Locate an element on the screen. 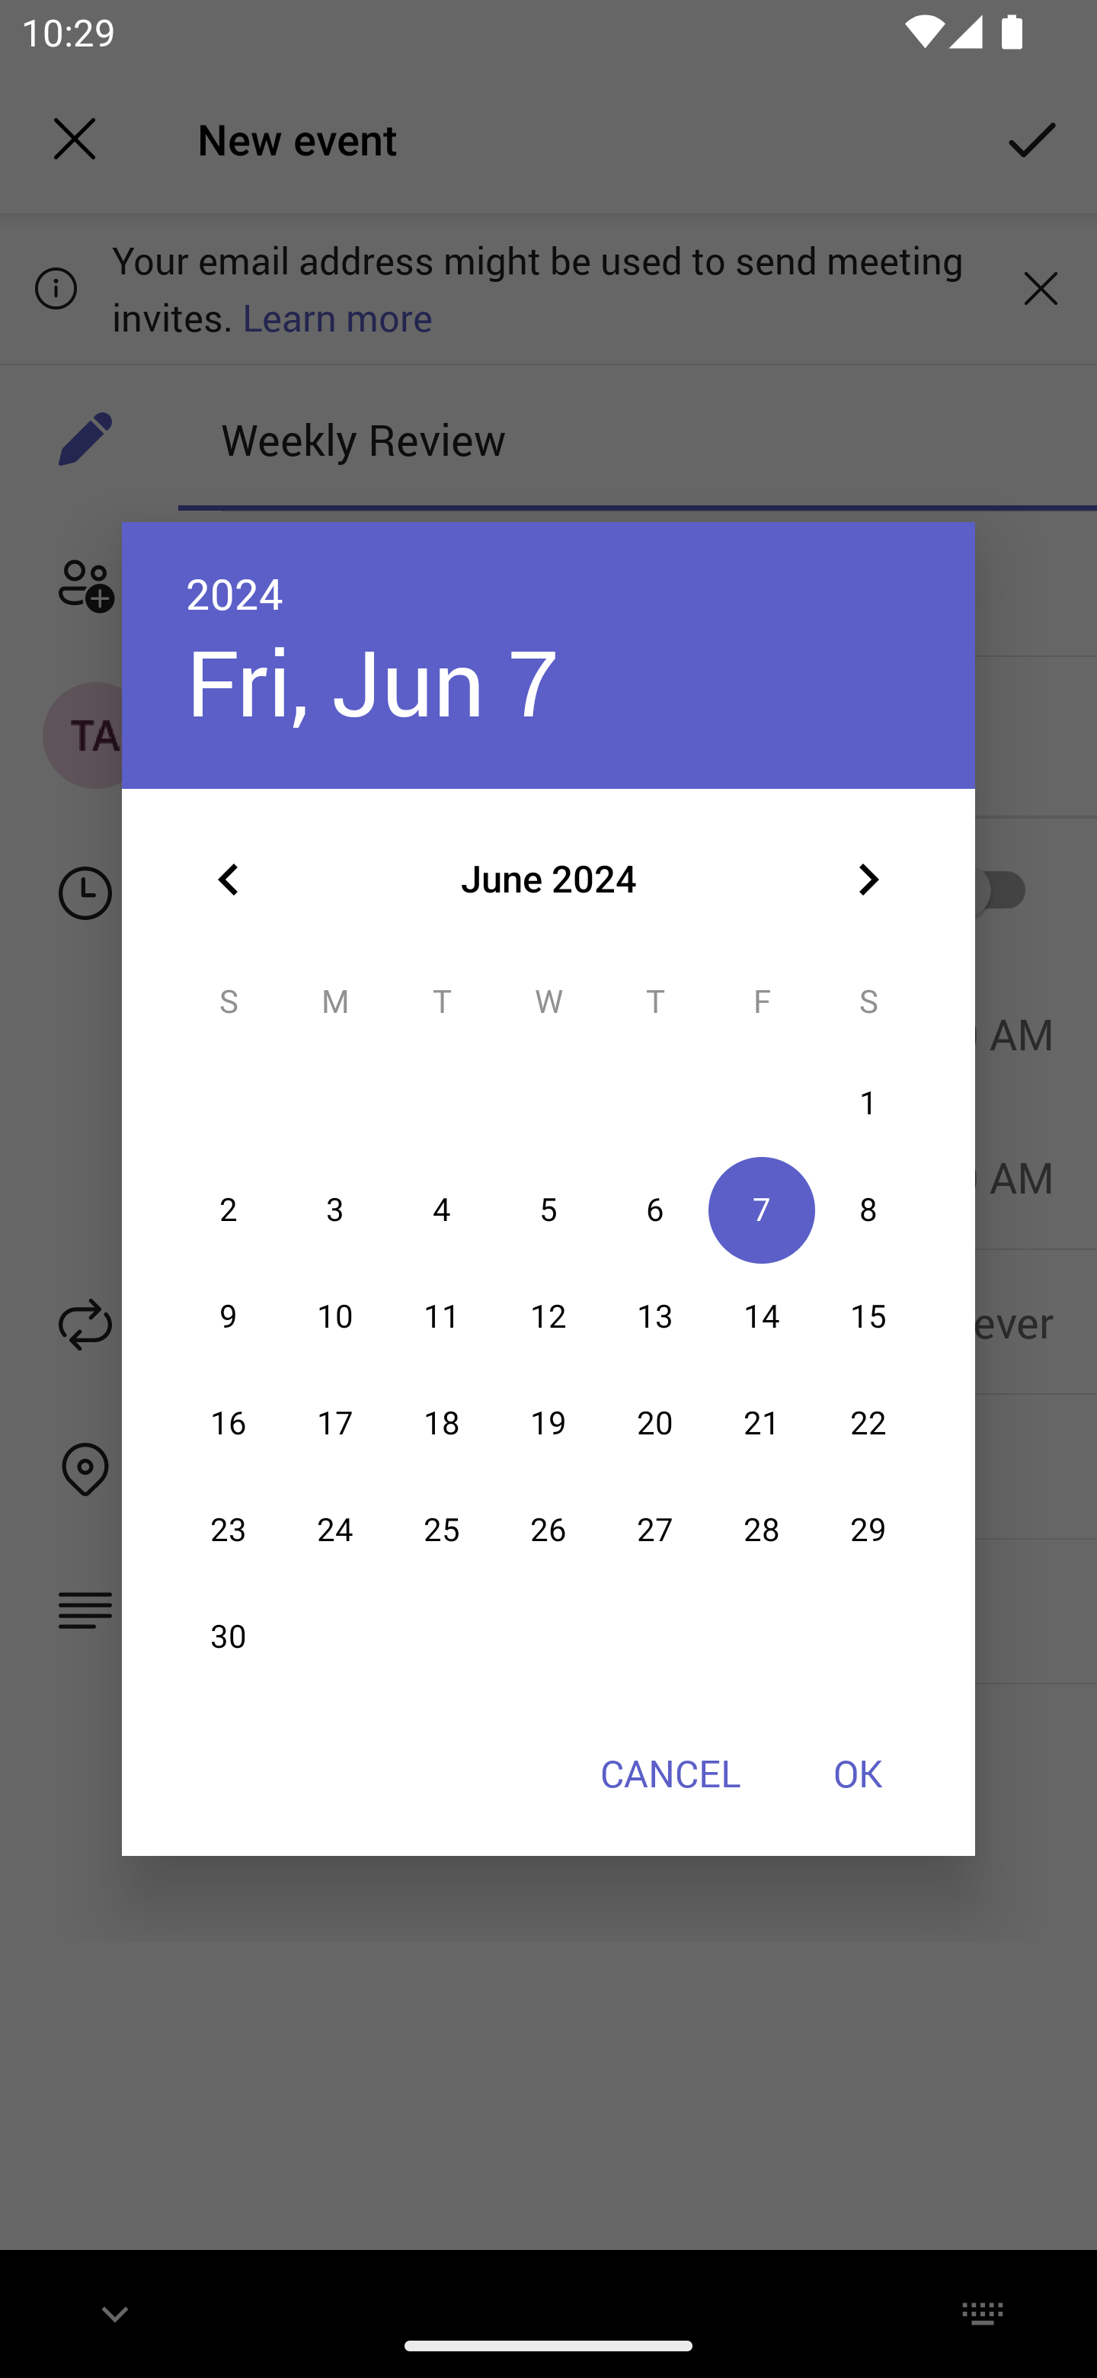  19 19 June 2024 is located at coordinates (548, 1423).